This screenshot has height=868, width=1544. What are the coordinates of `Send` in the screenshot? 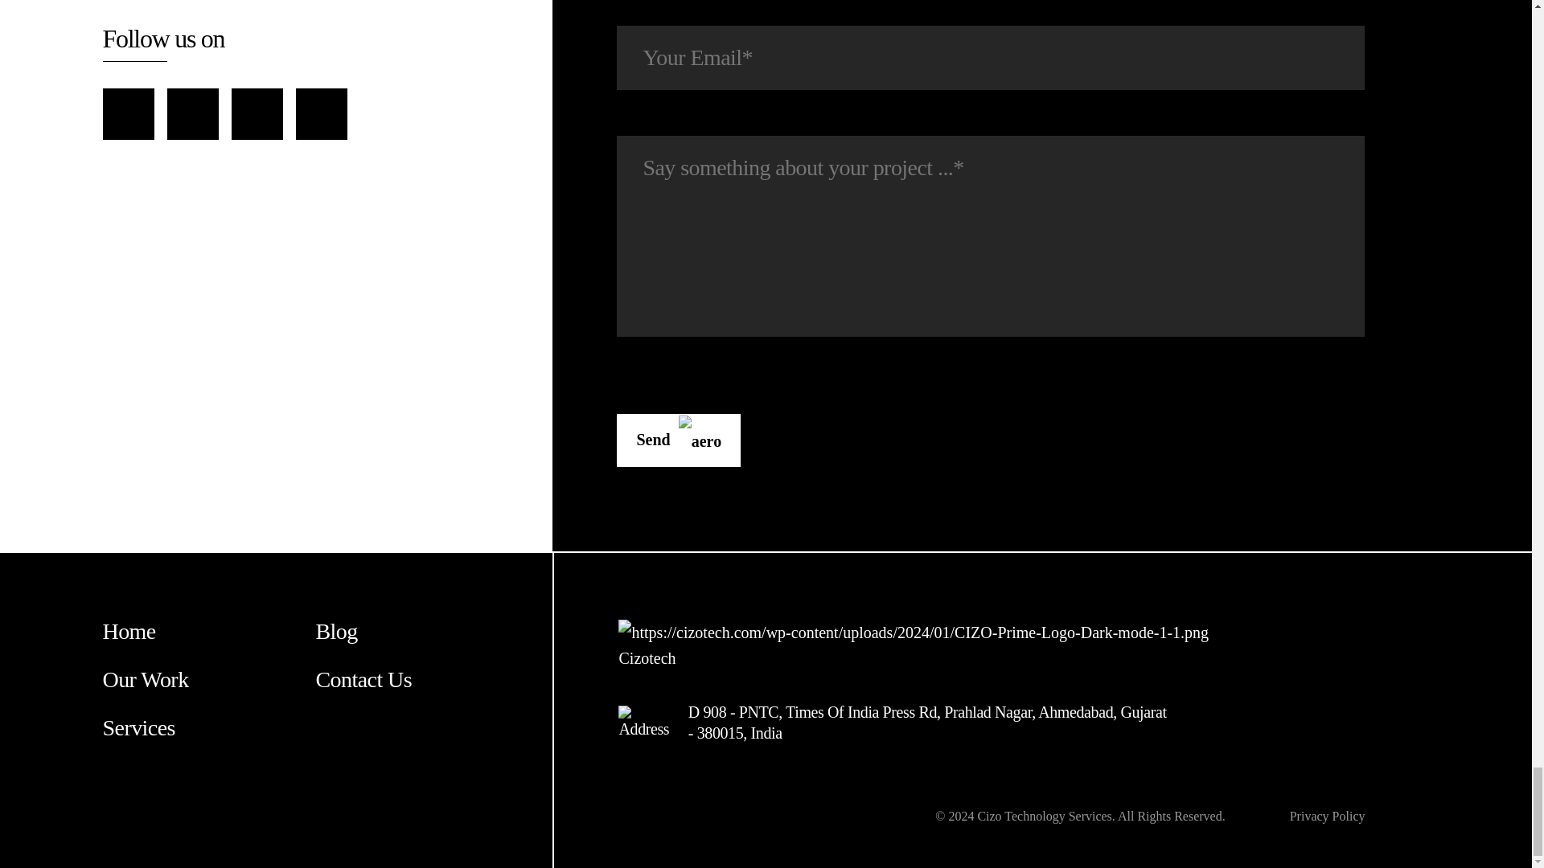 It's located at (679, 440).